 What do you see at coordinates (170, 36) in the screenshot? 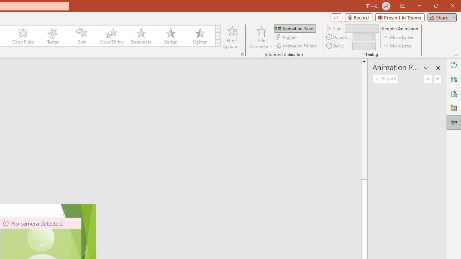
I see `Darken` at bounding box center [170, 36].